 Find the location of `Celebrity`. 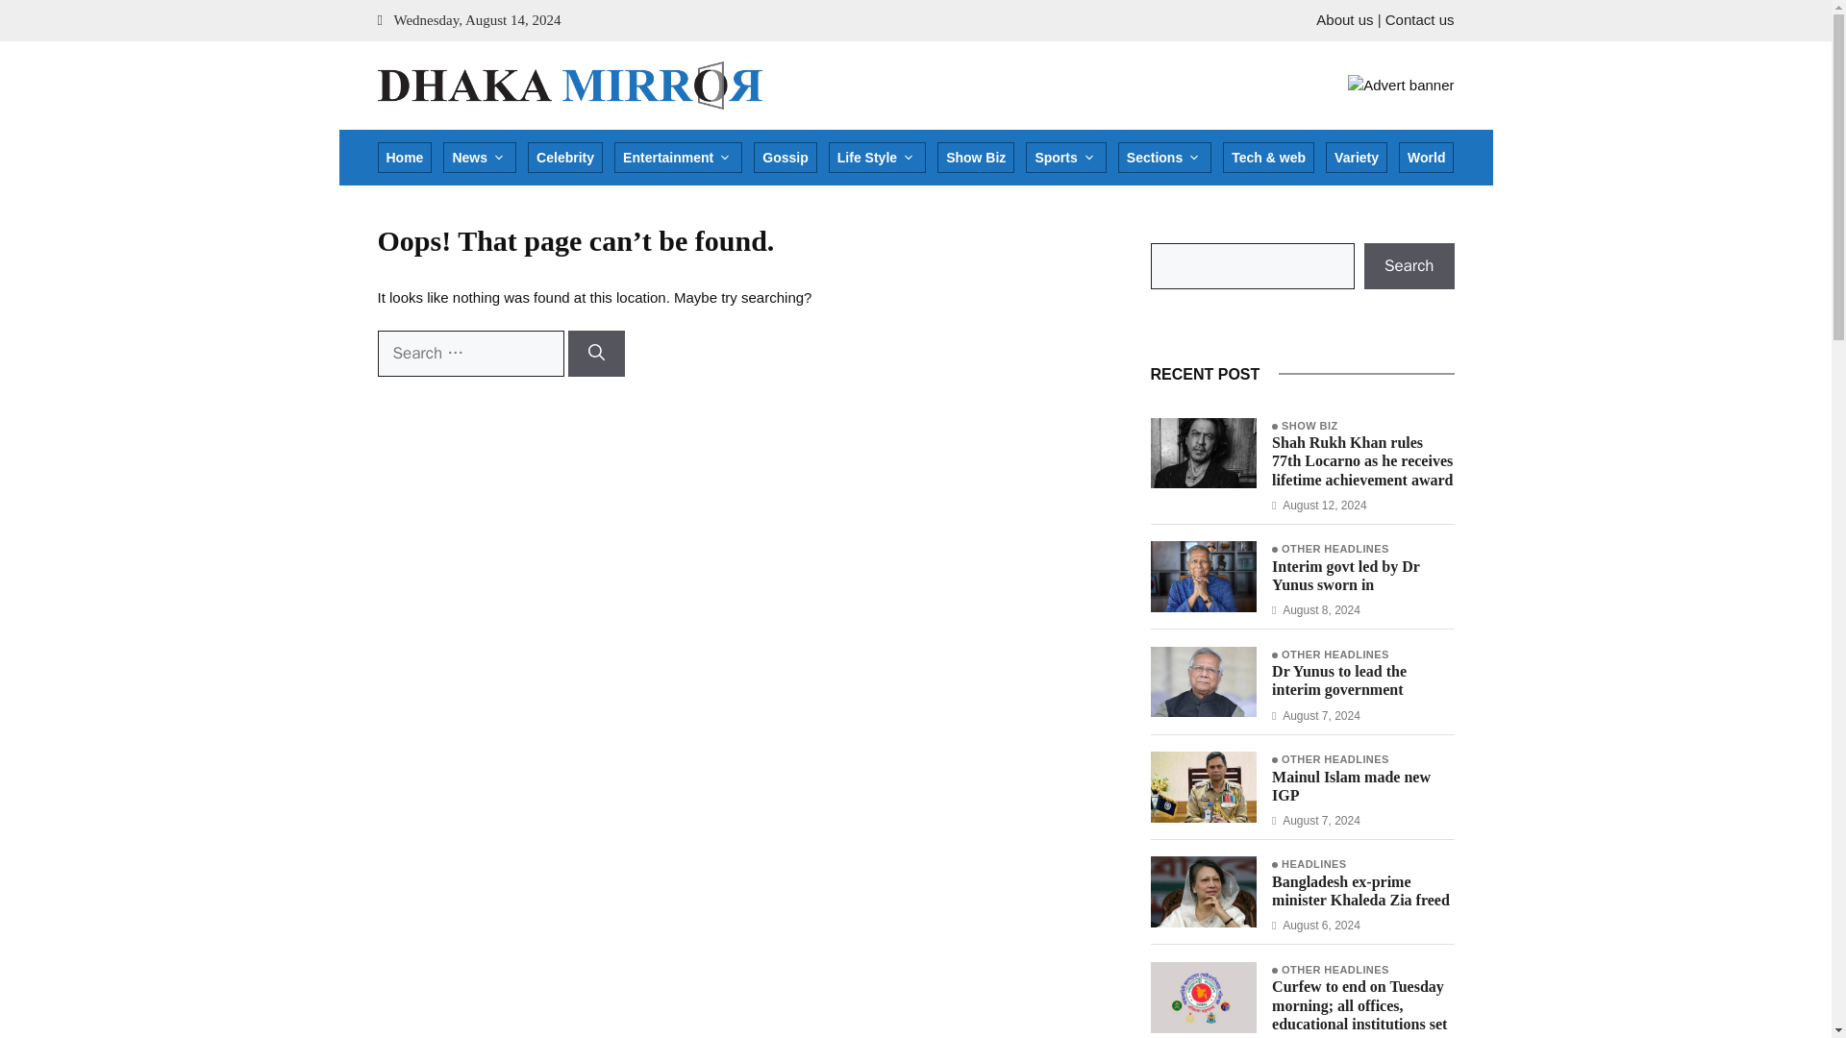

Celebrity is located at coordinates (565, 158).